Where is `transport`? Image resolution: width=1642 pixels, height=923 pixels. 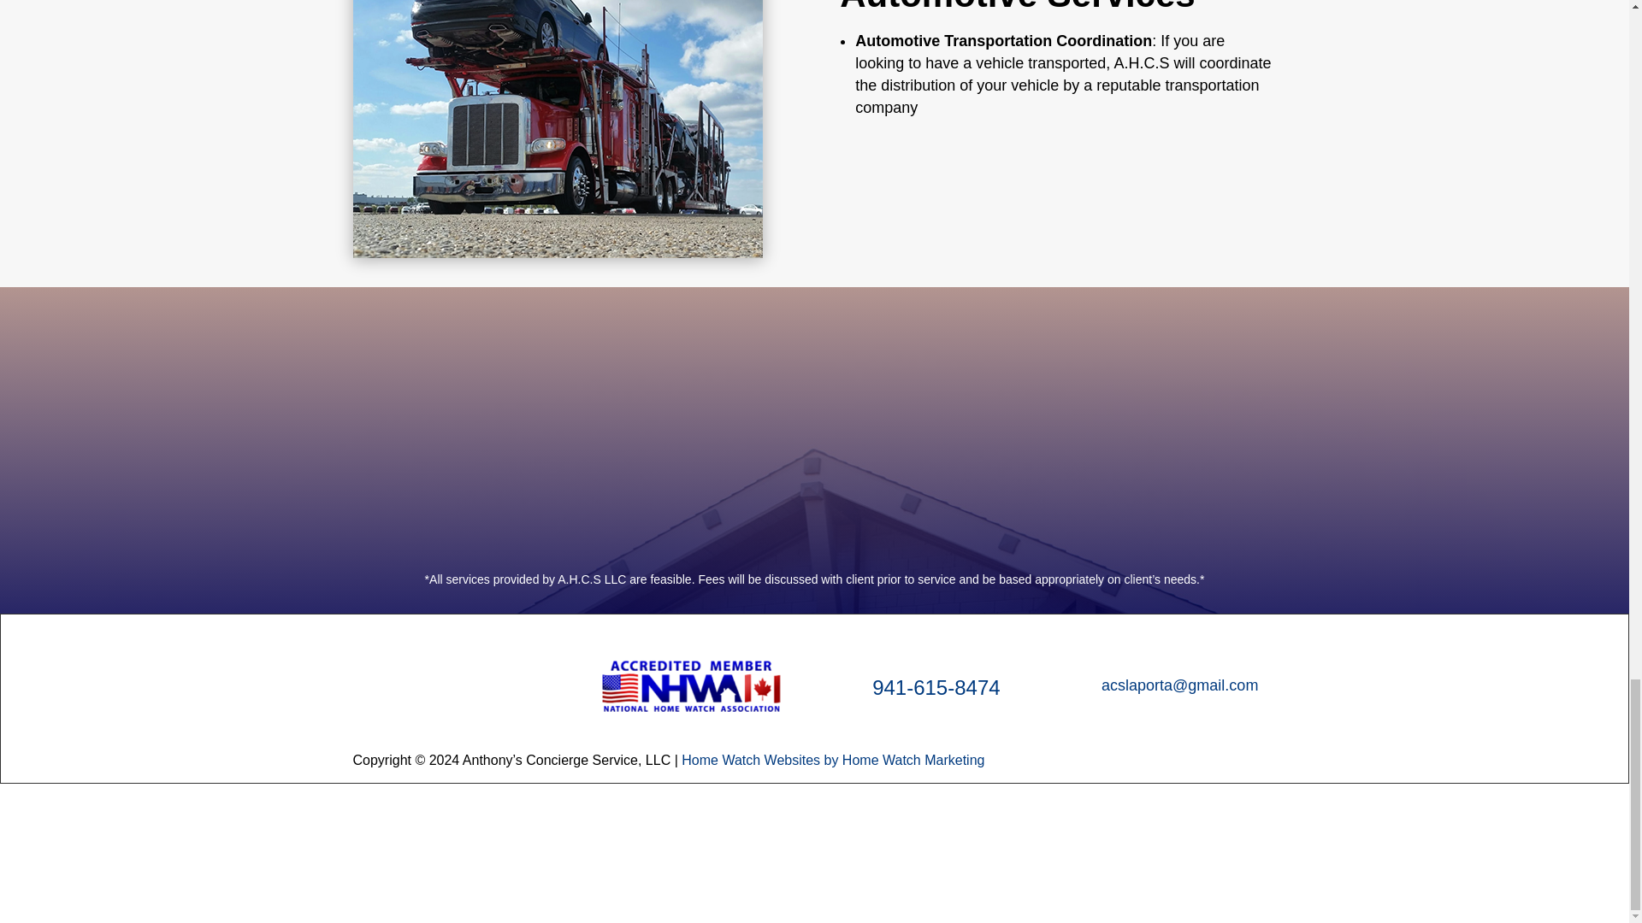
transport is located at coordinates (557, 129).